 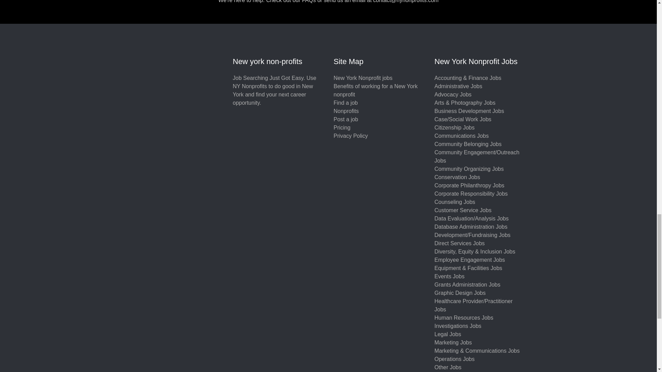 What do you see at coordinates (457, 177) in the screenshot?
I see `Conservation Jobs` at bounding box center [457, 177].